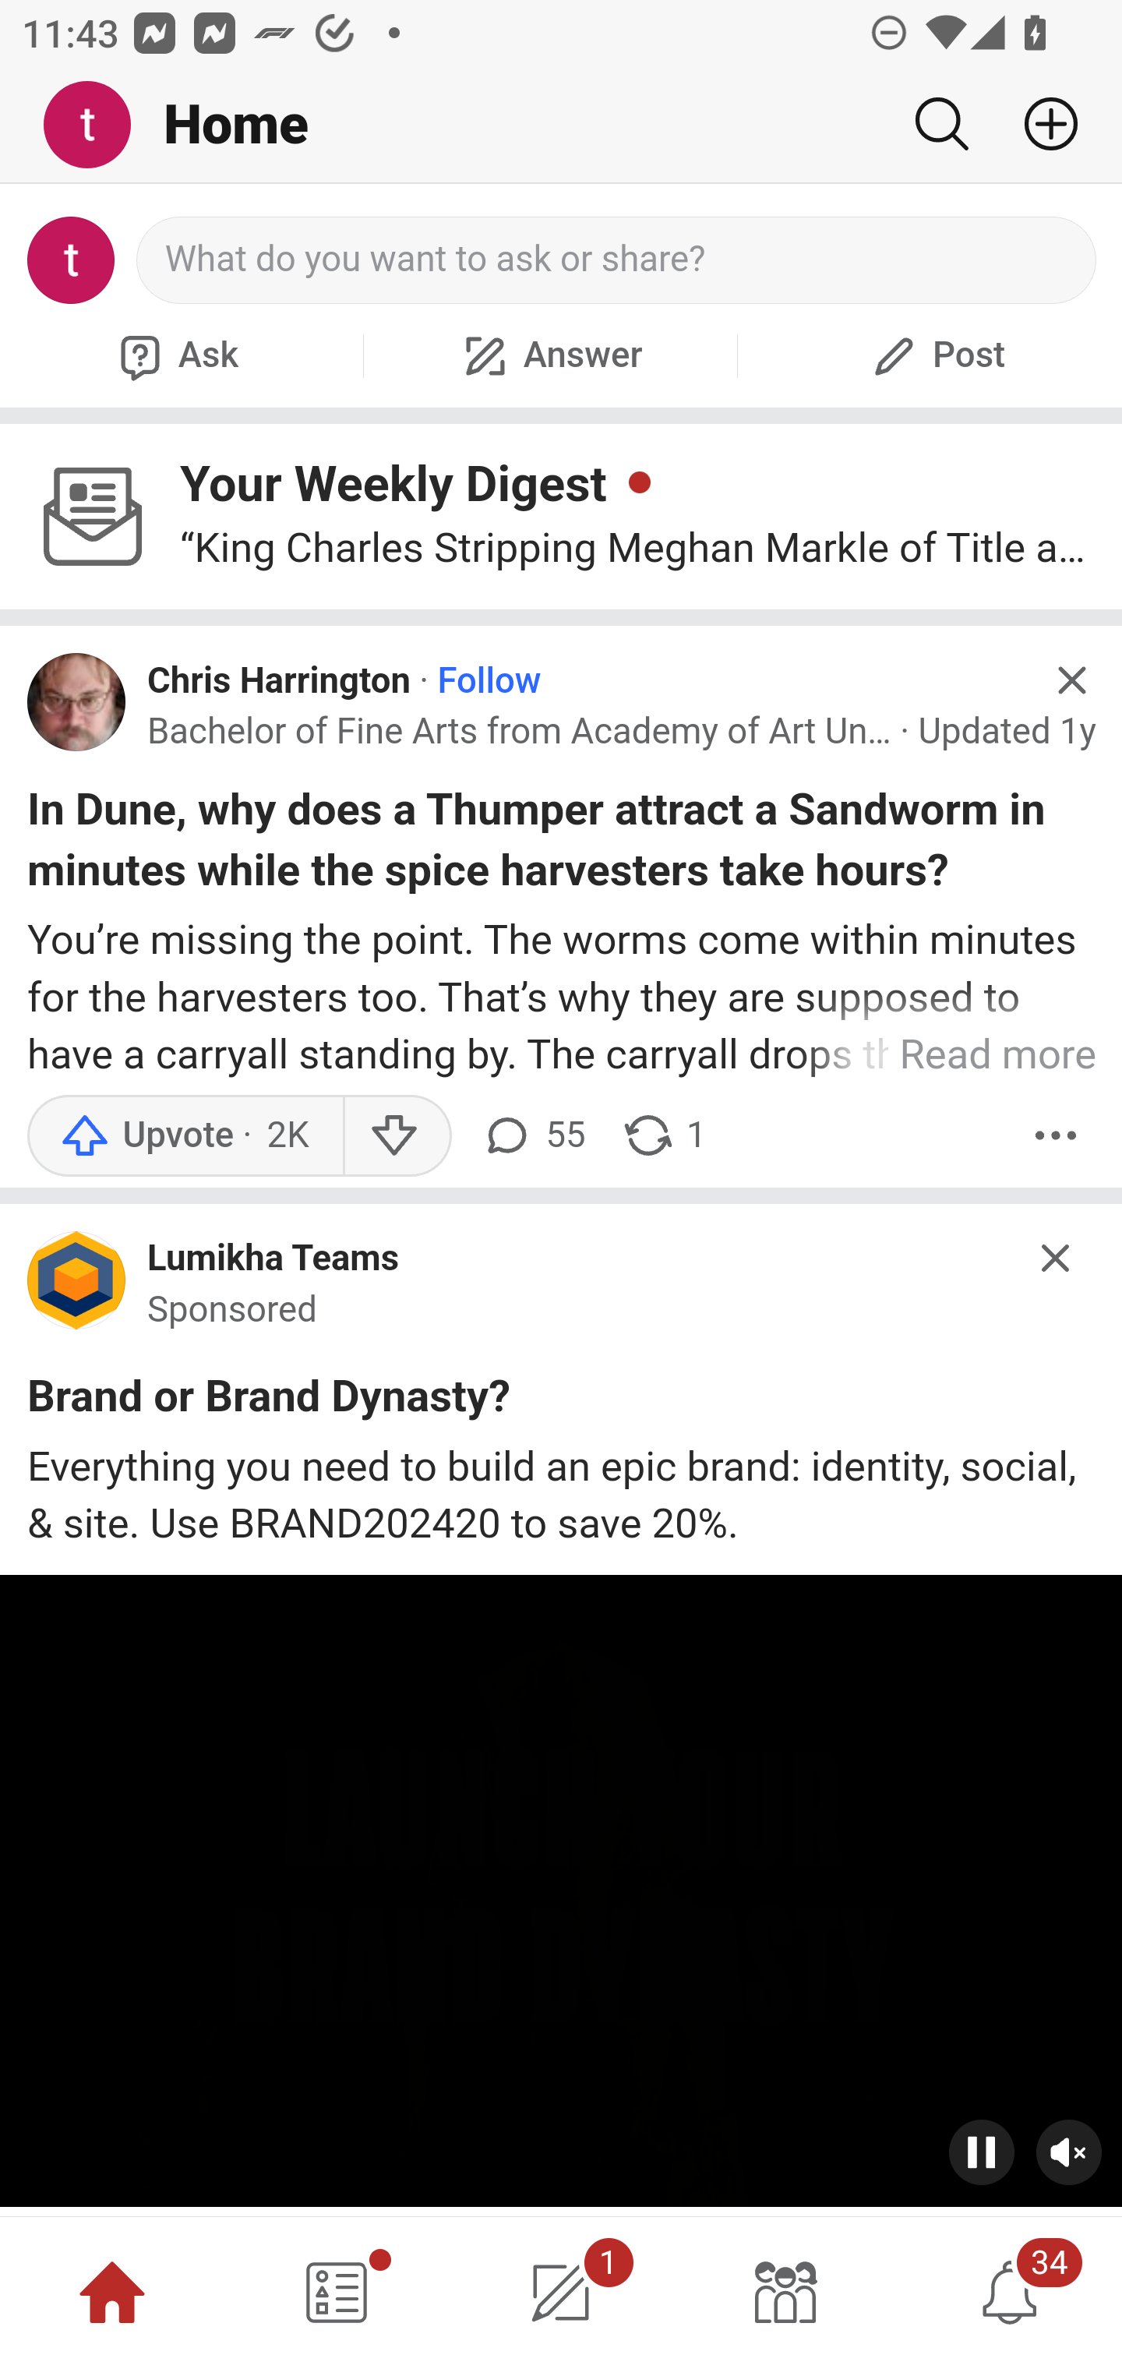  Describe the element at coordinates (617, 260) in the screenshot. I see `What do you want to ask or share?` at that location.